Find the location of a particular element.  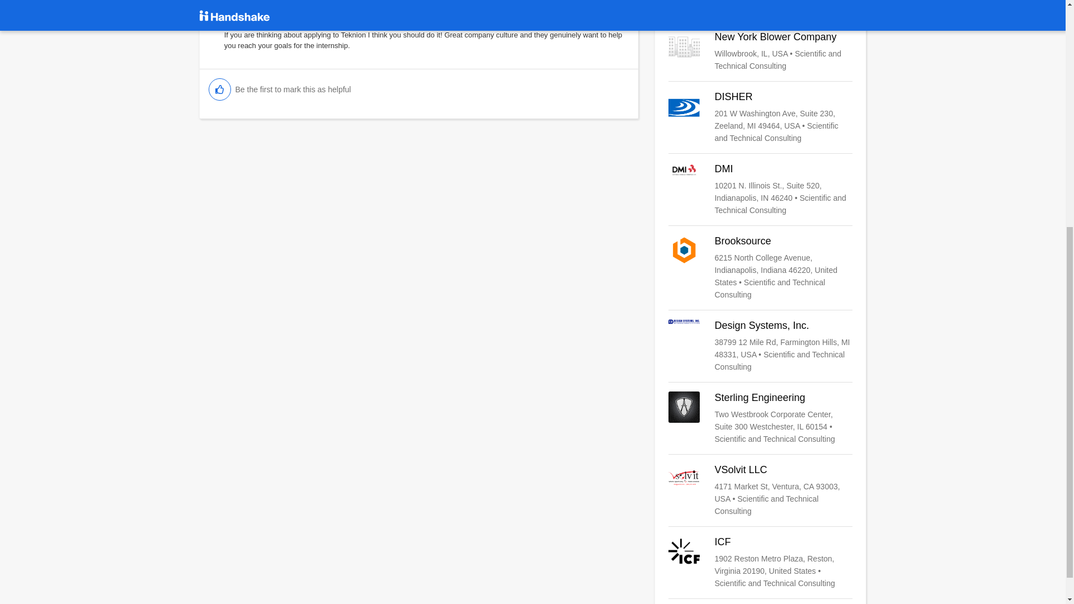

VSolvit LLC is located at coordinates (760, 490).